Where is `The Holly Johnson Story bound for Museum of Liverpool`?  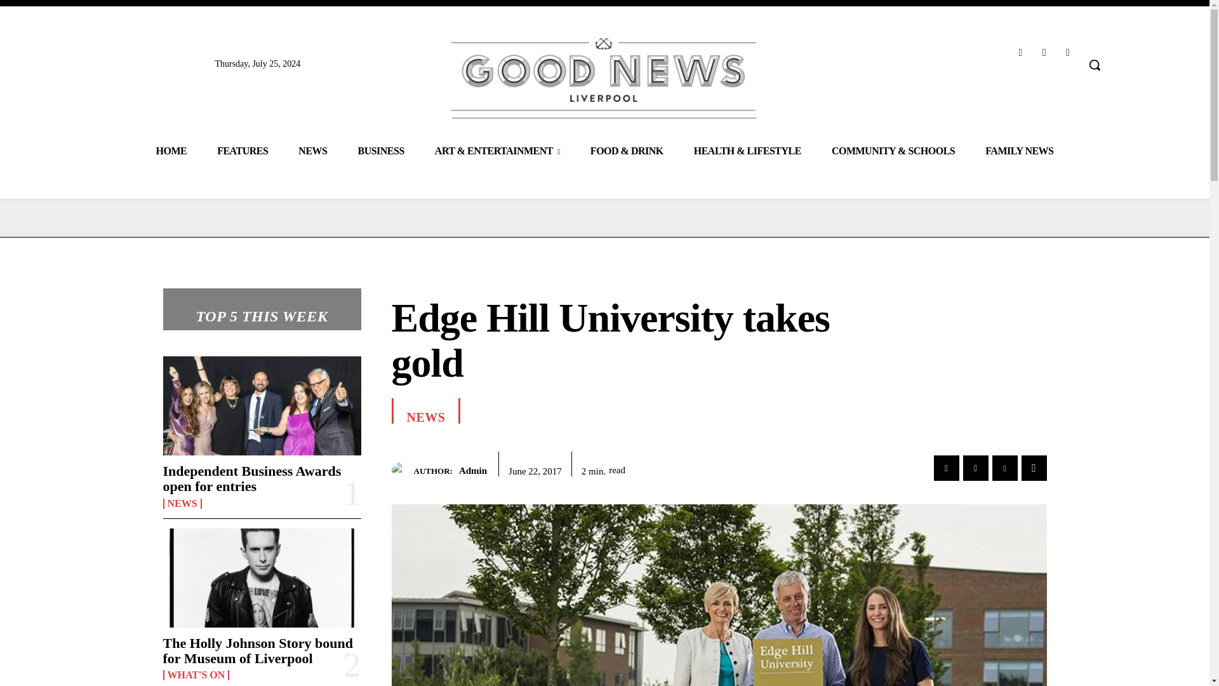 The Holly Johnson Story bound for Museum of Liverpool is located at coordinates (258, 650).